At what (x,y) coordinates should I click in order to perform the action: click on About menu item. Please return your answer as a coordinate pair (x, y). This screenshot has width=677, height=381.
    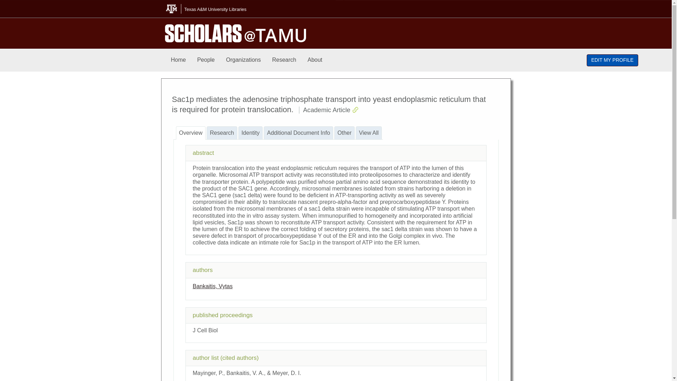
    Looking at the image, I should click on (315, 60).